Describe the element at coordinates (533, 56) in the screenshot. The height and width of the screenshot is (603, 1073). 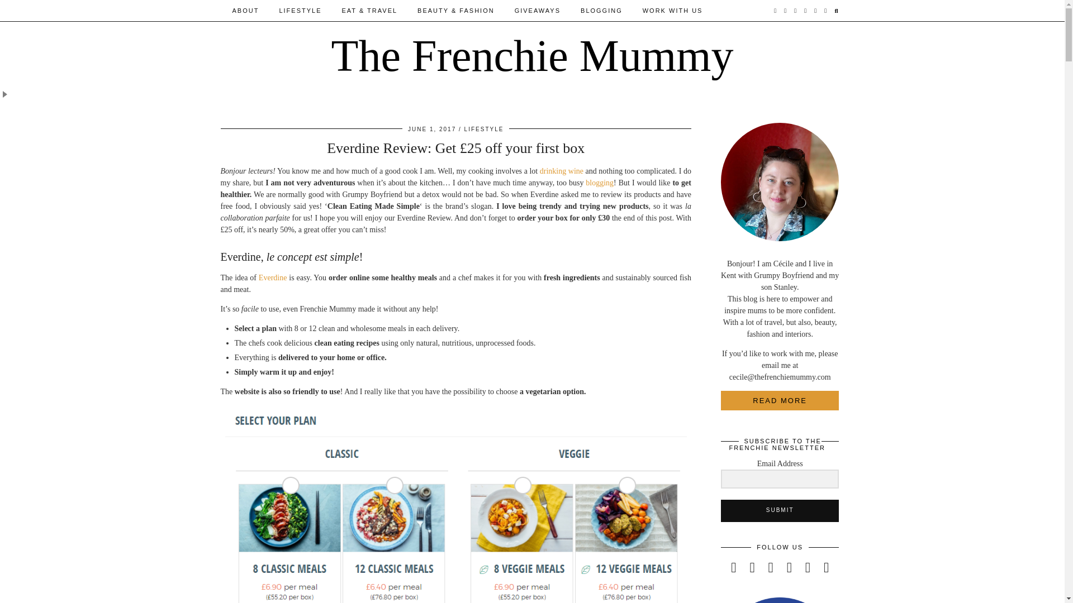
I see `The Frenchie Mummy` at that location.